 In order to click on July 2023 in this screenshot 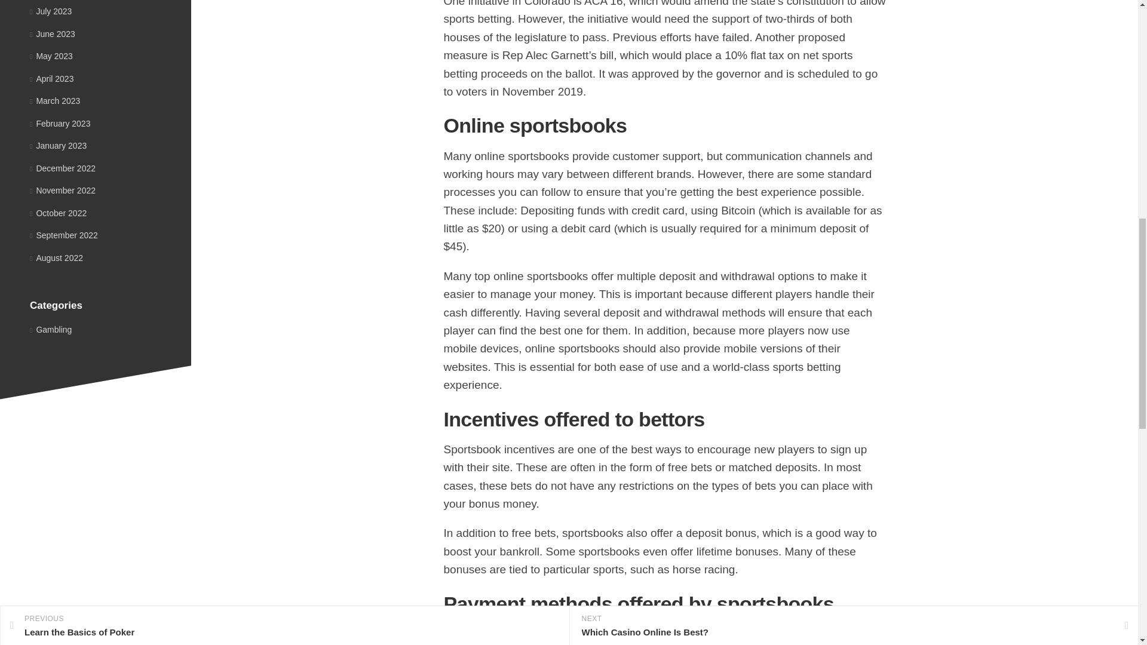, I will do `click(50, 11)`.